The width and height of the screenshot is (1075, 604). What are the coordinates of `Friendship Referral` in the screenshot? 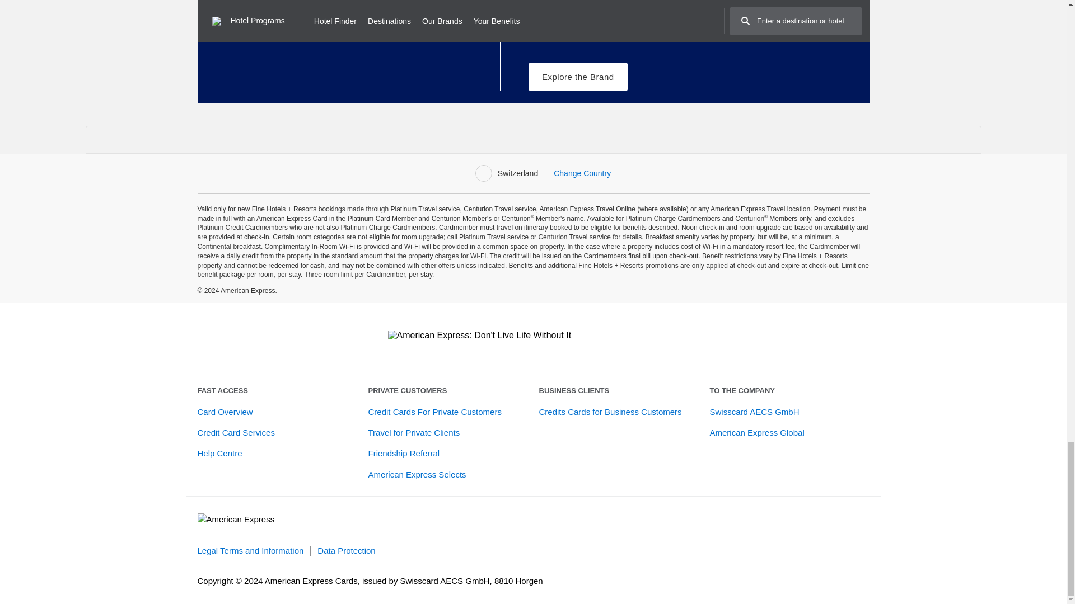 It's located at (404, 453).